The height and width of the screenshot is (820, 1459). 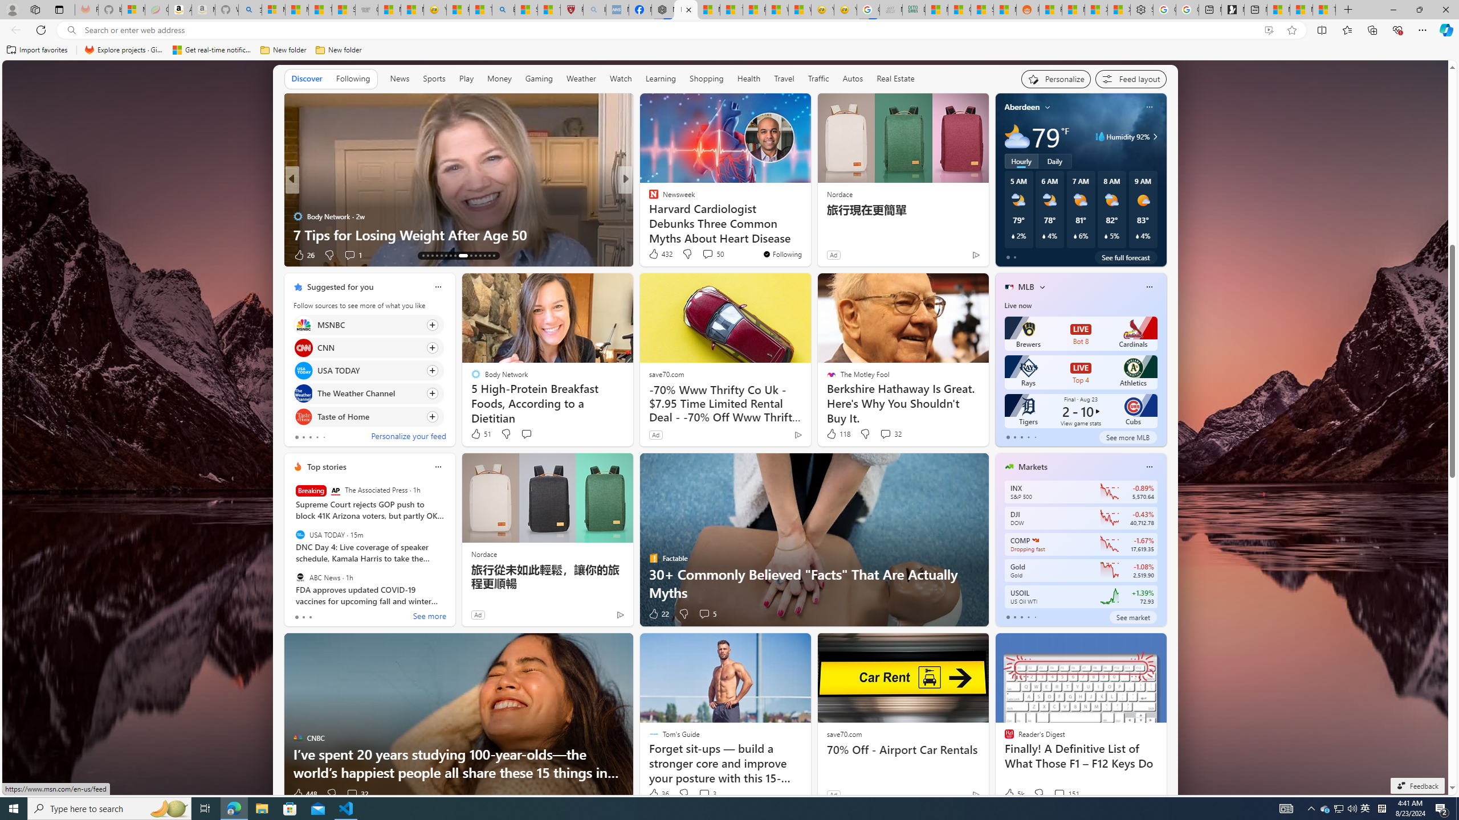 I want to click on Click to follow source The Weather Channel, so click(x=368, y=393).